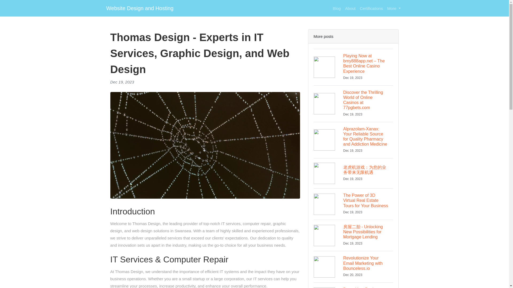 Image resolution: width=513 pixels, height=288 pixels. Describe the element at coordinates (350, 8) in the screenshot. I see `About` at that location.